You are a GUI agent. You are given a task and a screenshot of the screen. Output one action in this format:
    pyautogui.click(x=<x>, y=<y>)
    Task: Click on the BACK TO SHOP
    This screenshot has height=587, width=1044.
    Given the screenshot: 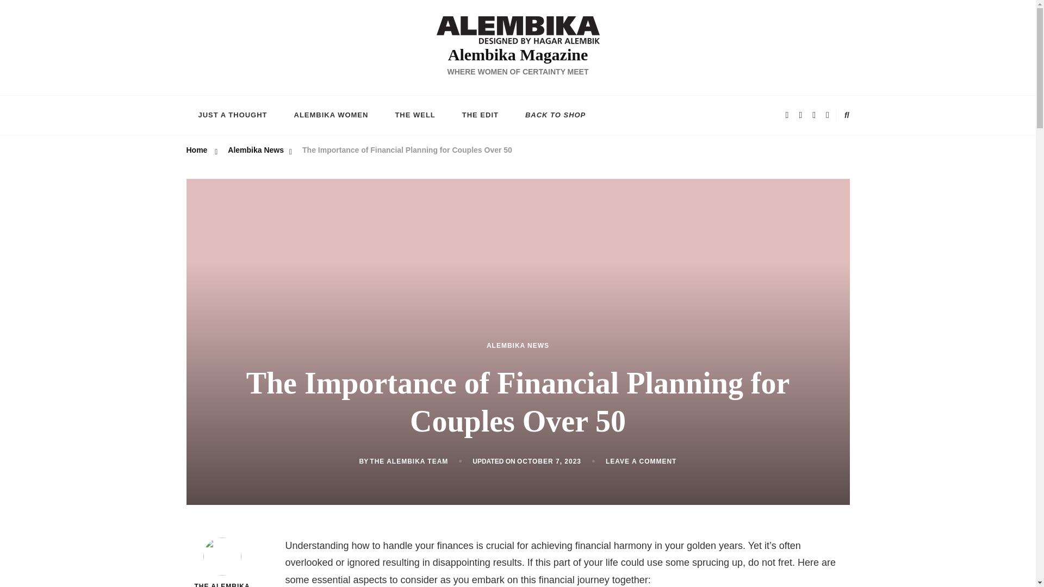 What is the action you would take?
    pyautogui.click(x=555, y=115)
    